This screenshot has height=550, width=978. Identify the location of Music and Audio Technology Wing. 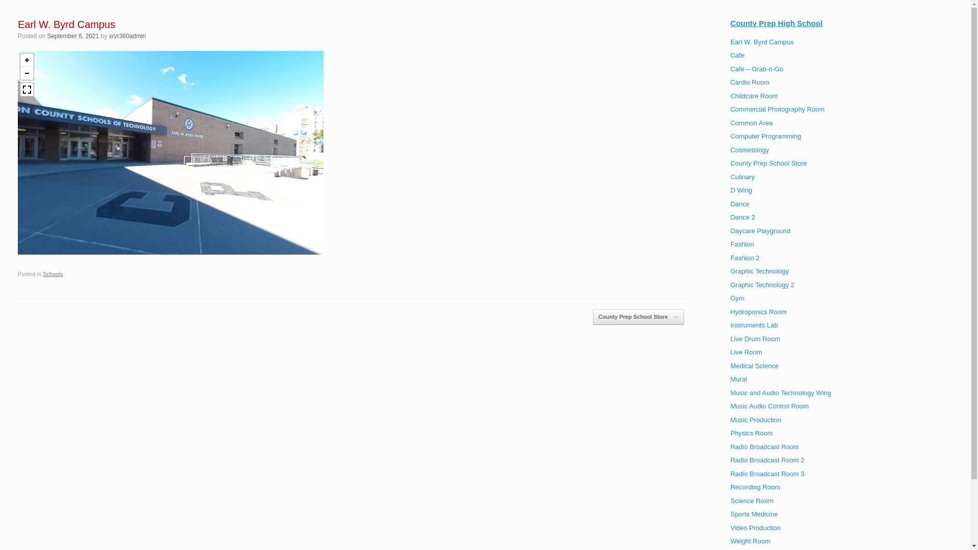
(781, 393).